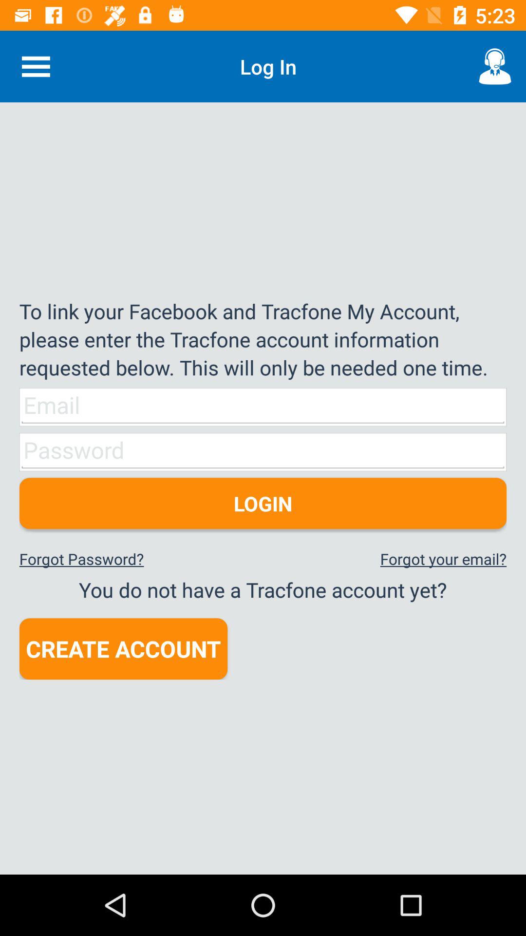 The image size is (526, 936). Describe the element at coordinates (123, 649) in the screenshot. I see `press item below you do not icon` at that location.